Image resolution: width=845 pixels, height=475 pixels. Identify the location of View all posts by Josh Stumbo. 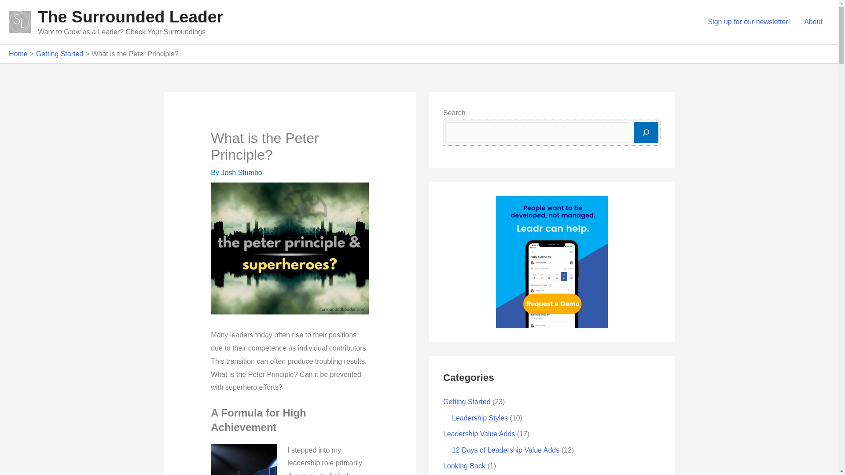
(241, 172).